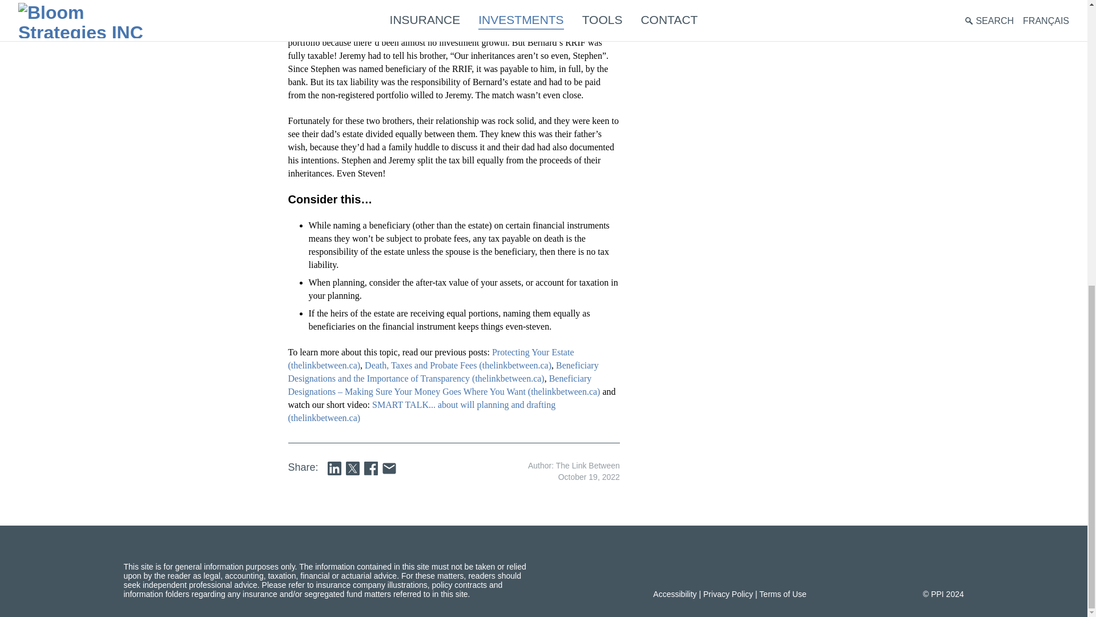  I want to click on Terms of Use, so click(782, 594).